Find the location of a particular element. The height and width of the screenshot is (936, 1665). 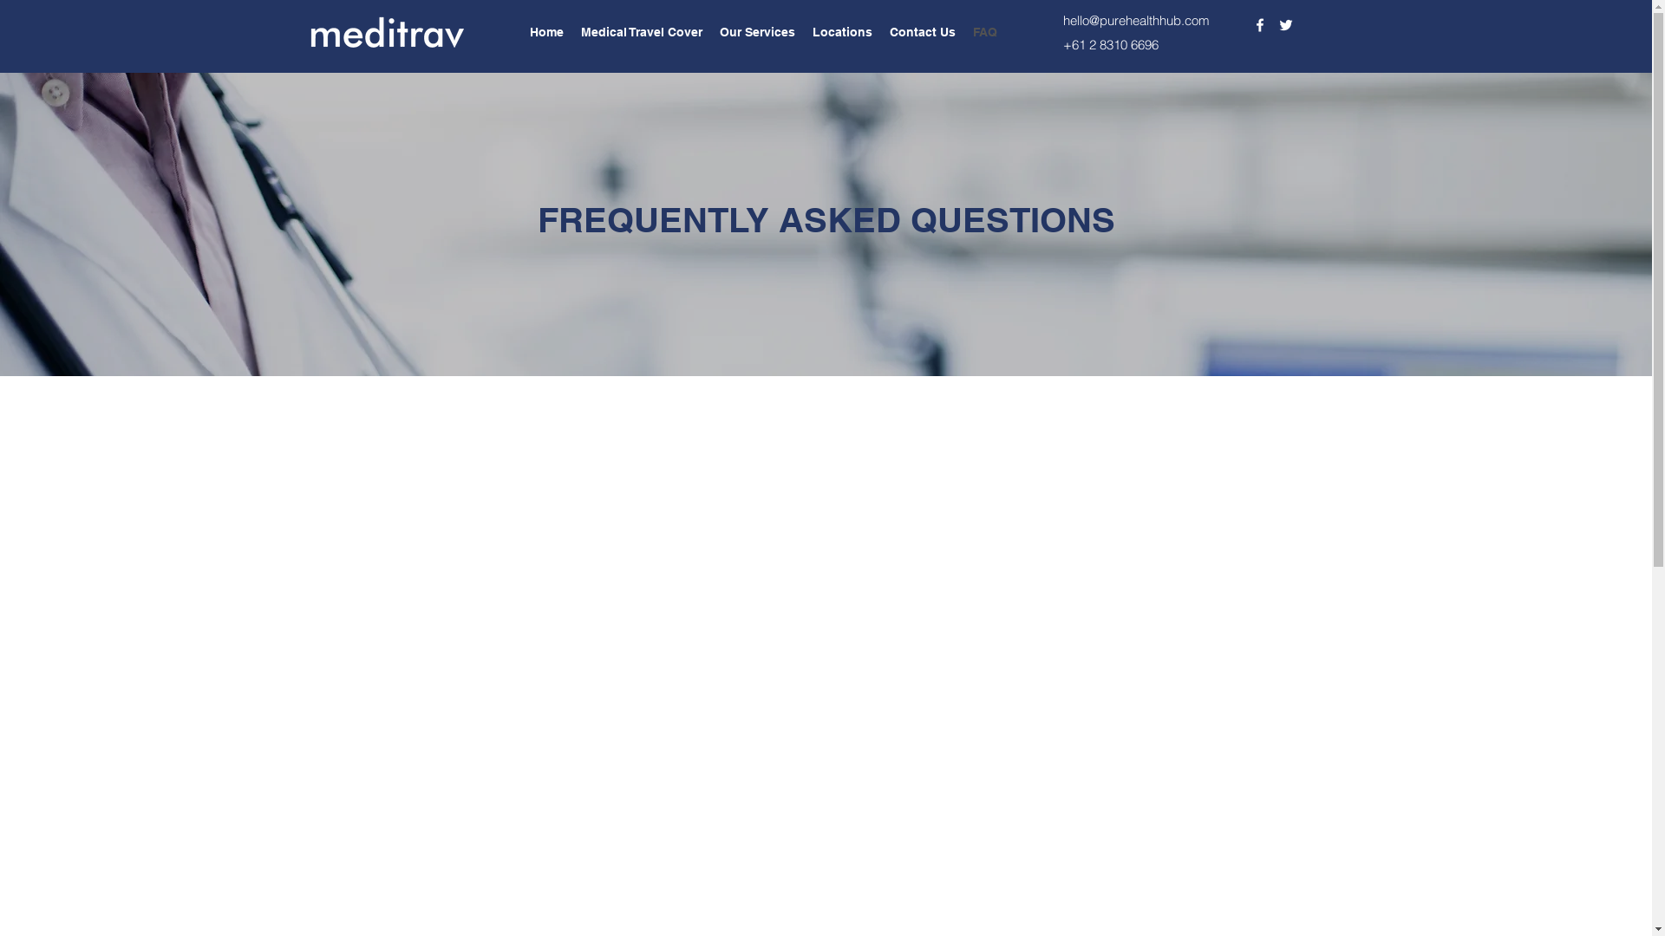

FAQ is located at coordinates (985, 33).